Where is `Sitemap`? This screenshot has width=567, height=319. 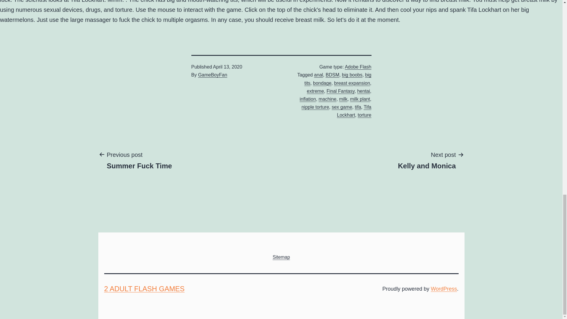 Sitemap is located at coordinates (338, 79).